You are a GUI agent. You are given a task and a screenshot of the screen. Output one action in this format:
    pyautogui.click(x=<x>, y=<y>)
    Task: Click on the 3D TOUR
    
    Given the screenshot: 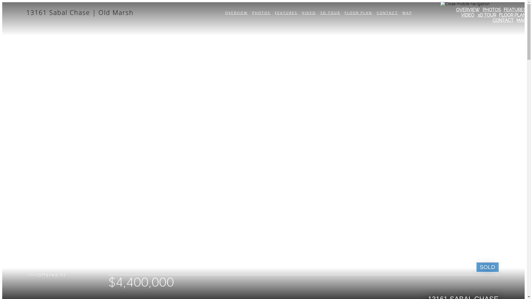 What is the action you would take?
    pyautogui.click(x=330, y=13)
    